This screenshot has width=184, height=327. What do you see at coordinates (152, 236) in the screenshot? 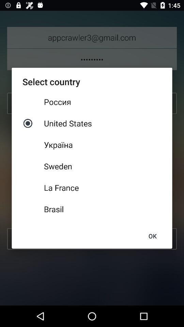
I see `click the checkbox below the brasil icon` at bounding box center [152, 236].